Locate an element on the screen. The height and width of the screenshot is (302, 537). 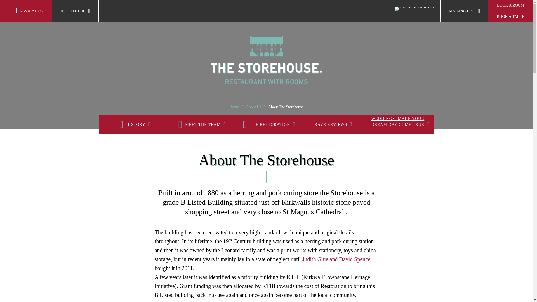
JUDITH GLUE is located at coordinates (75, 11).